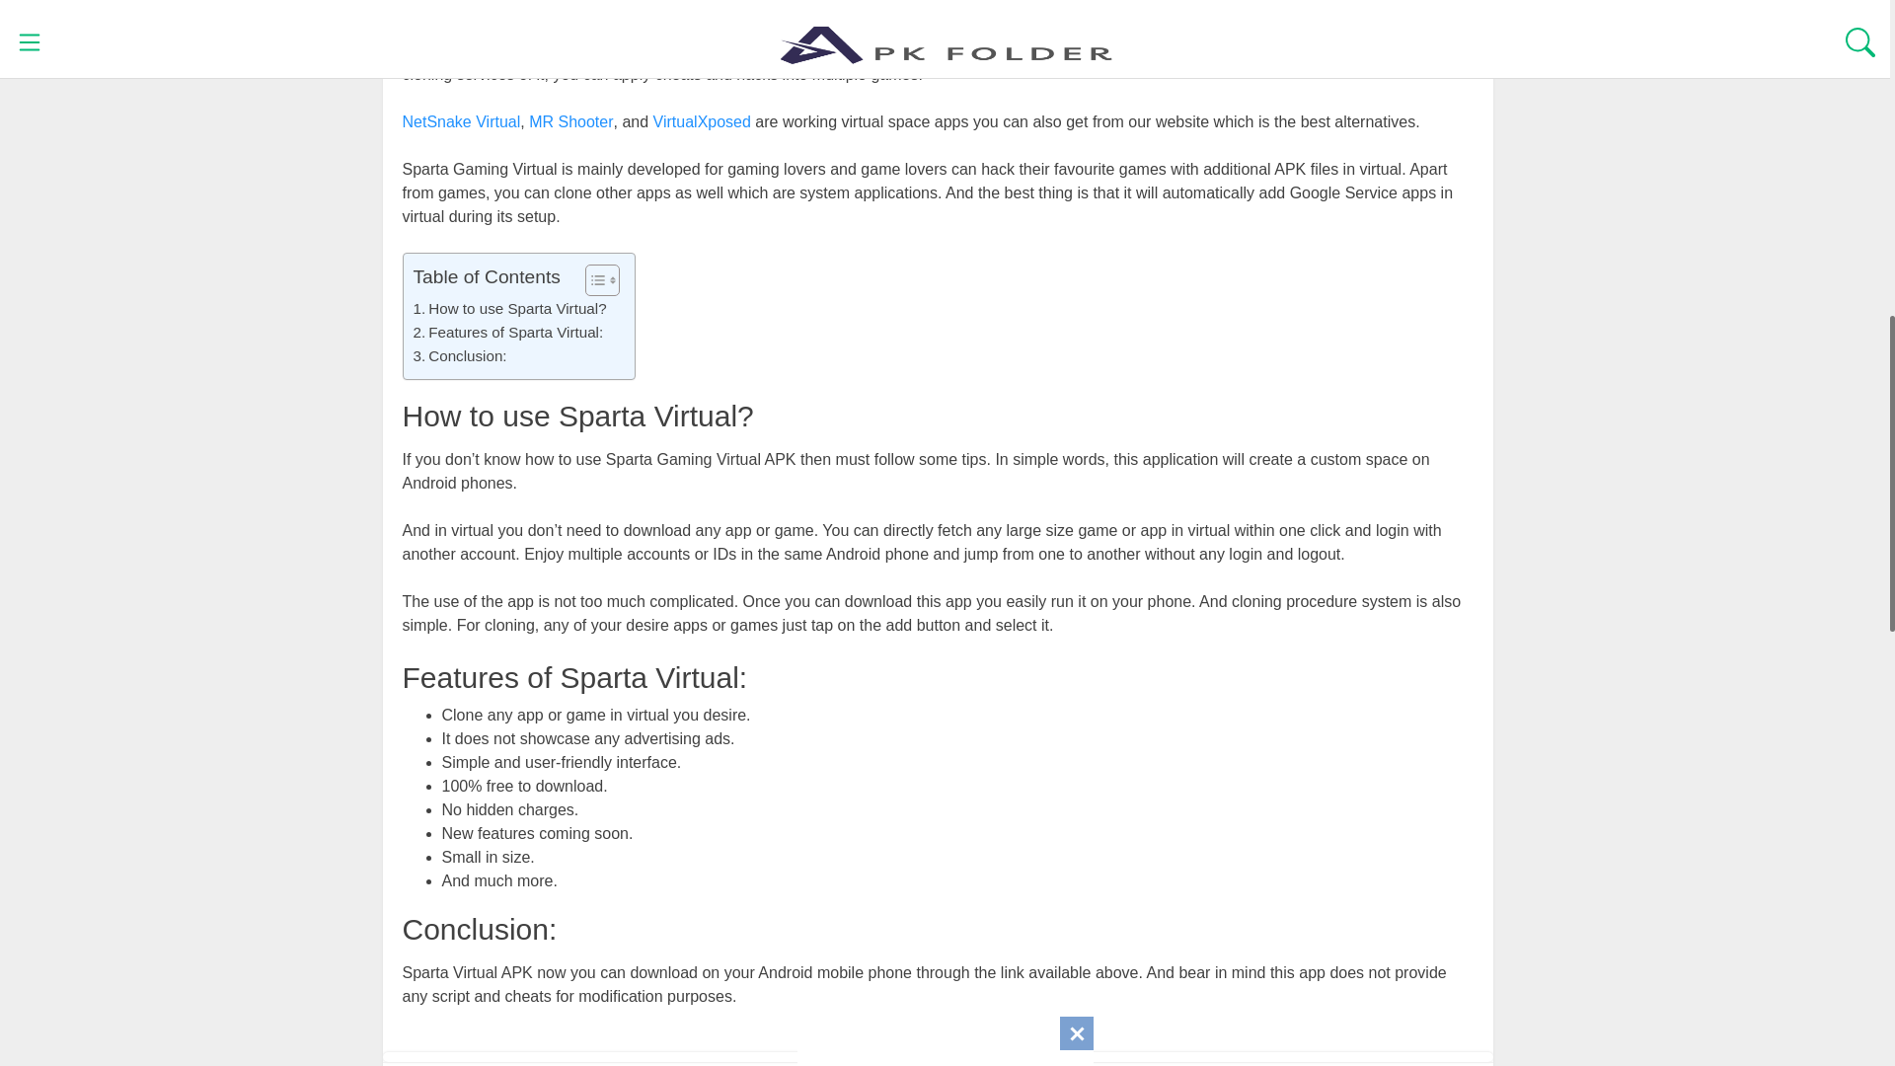 This screenshot has width=1895, height=1066. Describe the element at coordinates (509, 309) in the screenshot. I see `How to use Sparta Virtual?` at that location.